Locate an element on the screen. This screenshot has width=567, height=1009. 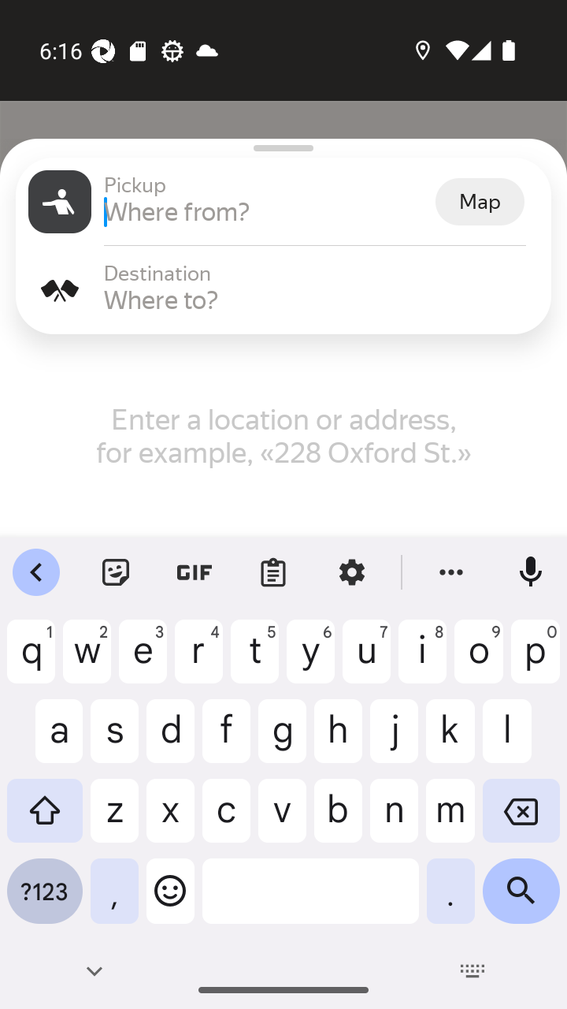
Destination Destination Where to? is located at coordinates (283, 290).